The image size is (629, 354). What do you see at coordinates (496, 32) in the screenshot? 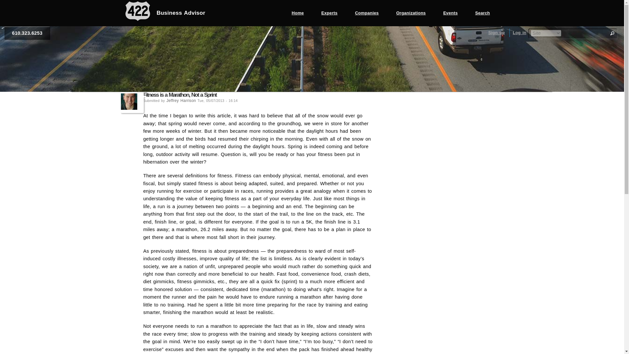
I see `Sign up` at bounding box center [496, 32].